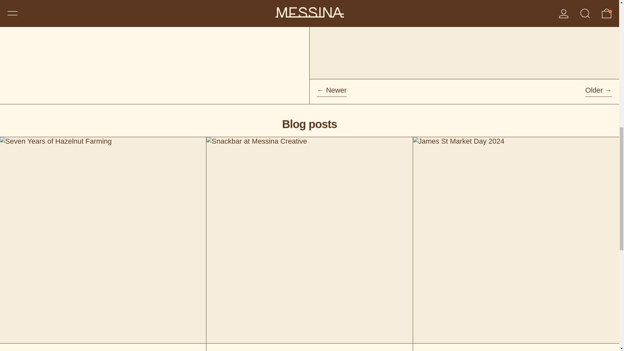 The height and width of the screenshot is (351, 624). What do you see at coordinates (599, 91) in the screenshot?
I see `Older` at bounding box center [599, 91].